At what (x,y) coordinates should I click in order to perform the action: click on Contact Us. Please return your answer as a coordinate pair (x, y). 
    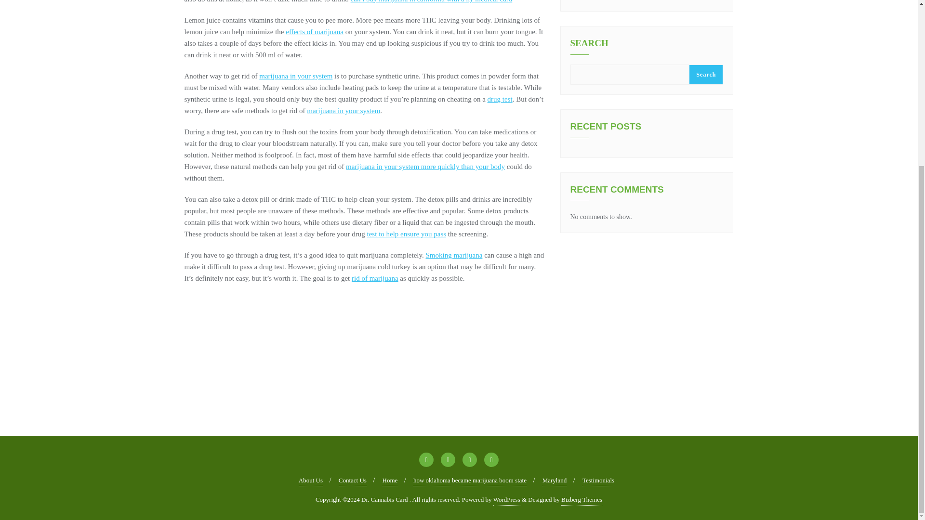
    Looking at the image, I should click on (352, 481).